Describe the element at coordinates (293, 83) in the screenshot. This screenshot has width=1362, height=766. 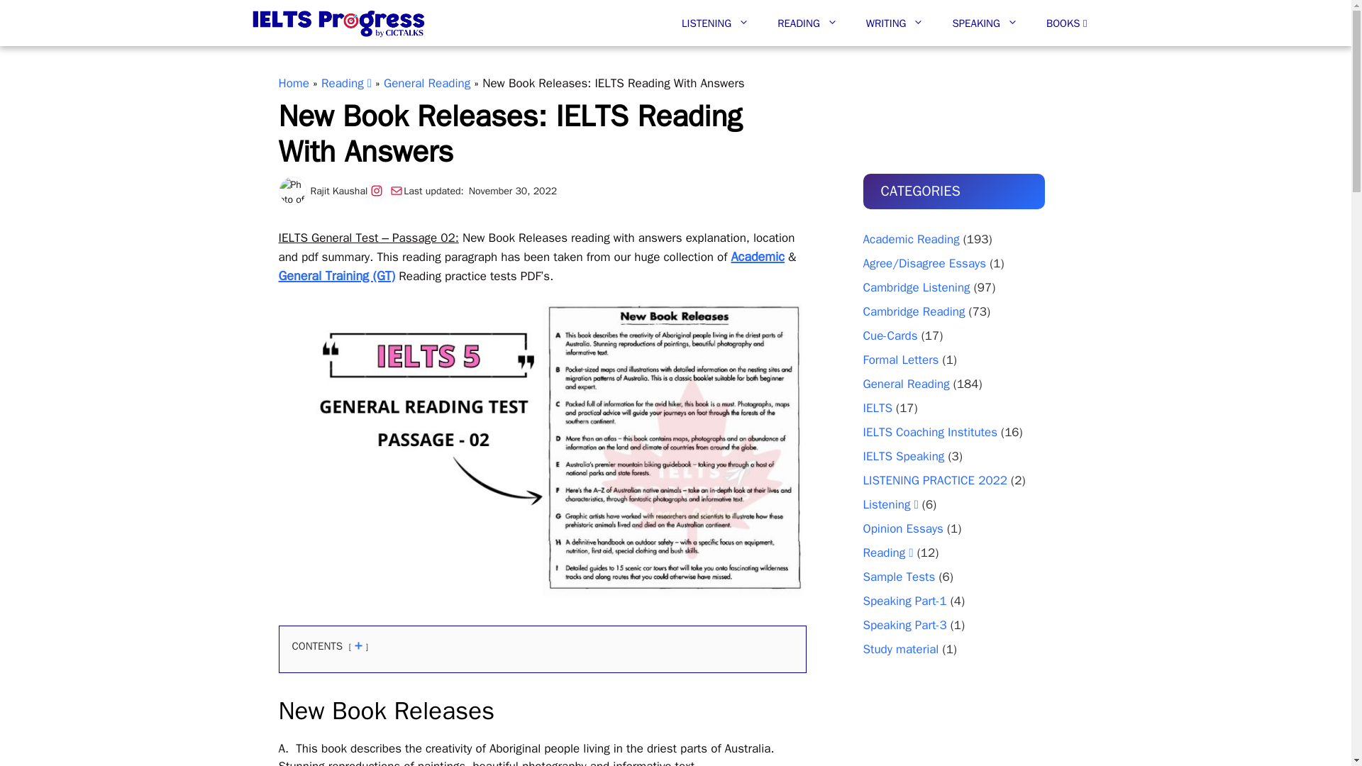
I see `Home` at that location.